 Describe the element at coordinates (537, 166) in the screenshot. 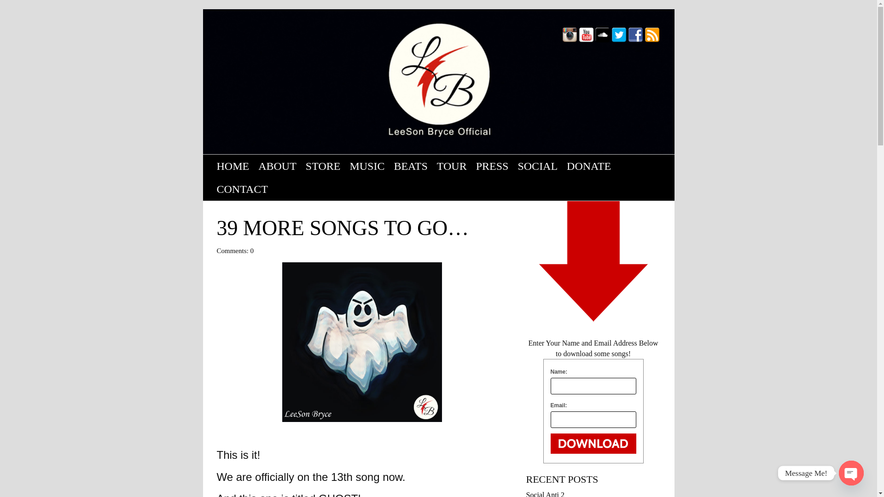

I see `SOCIAL` at that location.